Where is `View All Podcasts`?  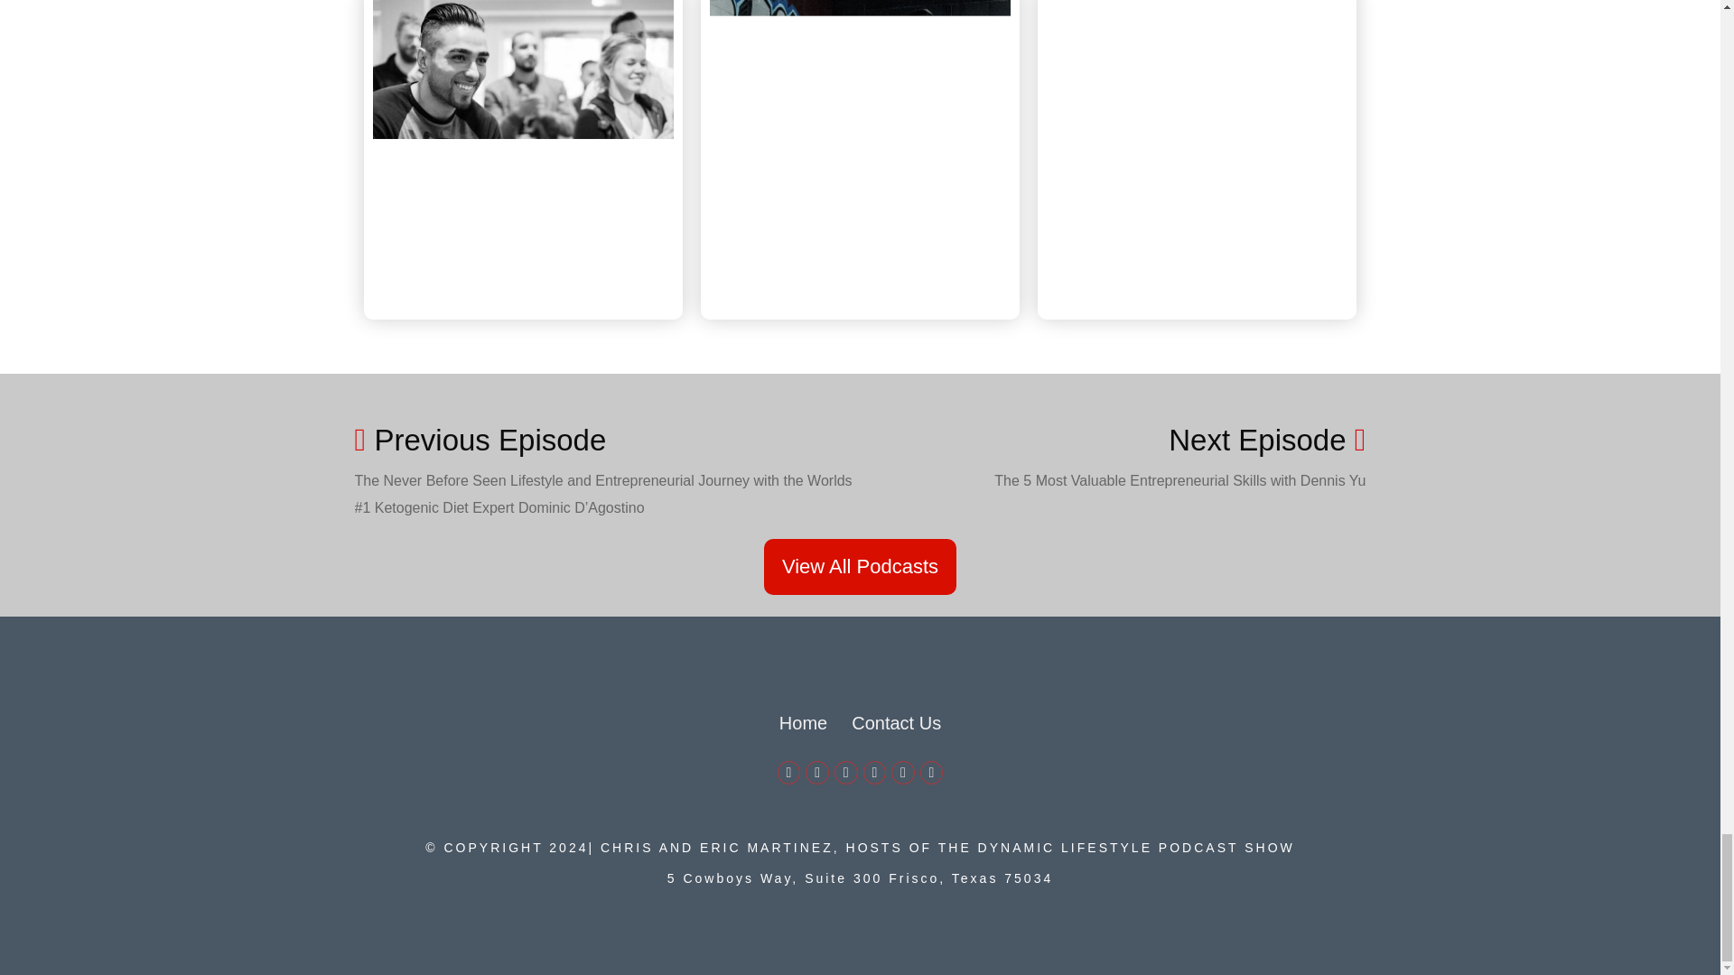 View All Podcasts is located at coordinates (860, 567).